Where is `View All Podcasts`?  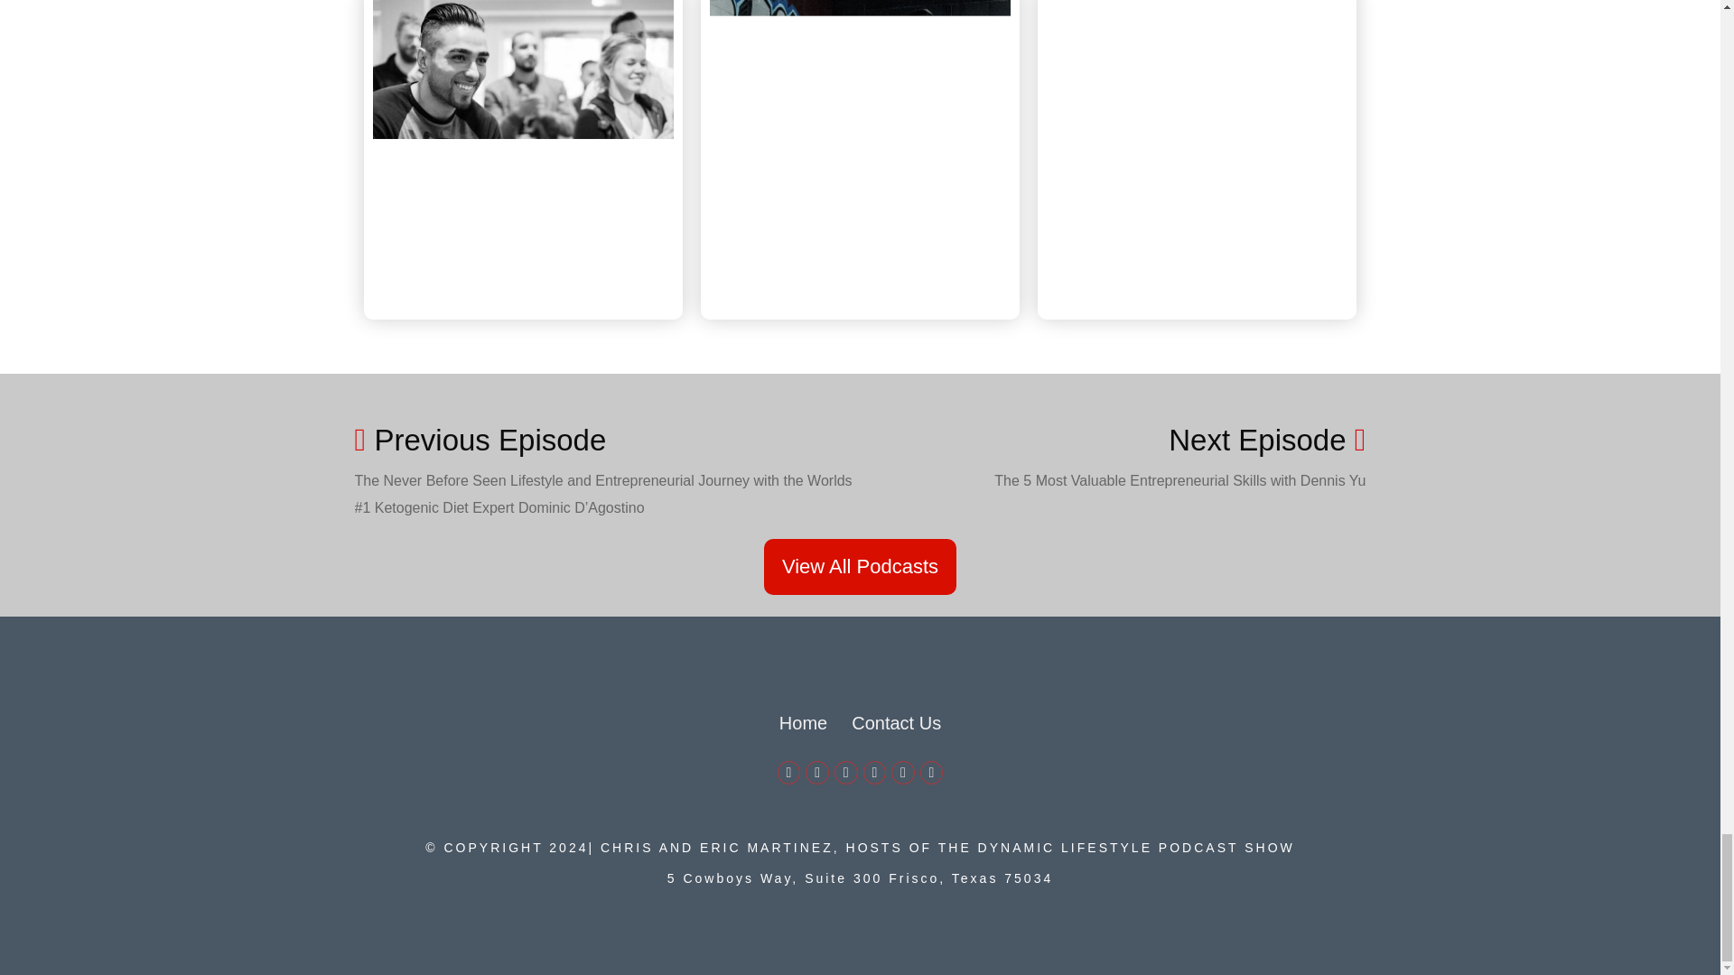 View All Podcasts is located at coordinates (860, 567).